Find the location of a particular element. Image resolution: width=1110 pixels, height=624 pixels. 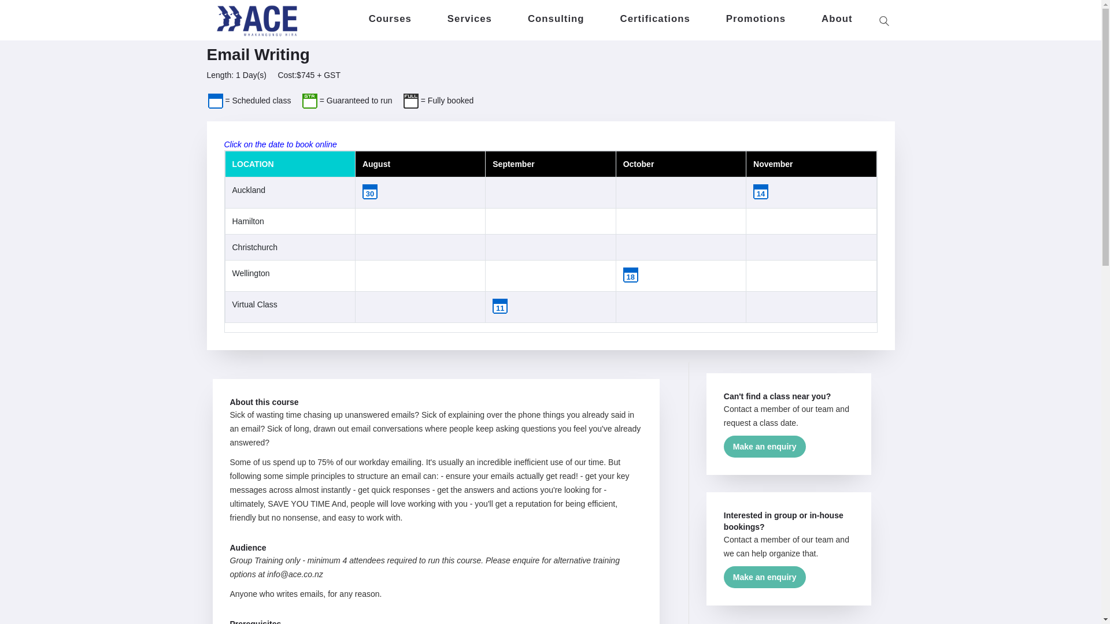

Ace Logo is located at coordinates (256, 21).